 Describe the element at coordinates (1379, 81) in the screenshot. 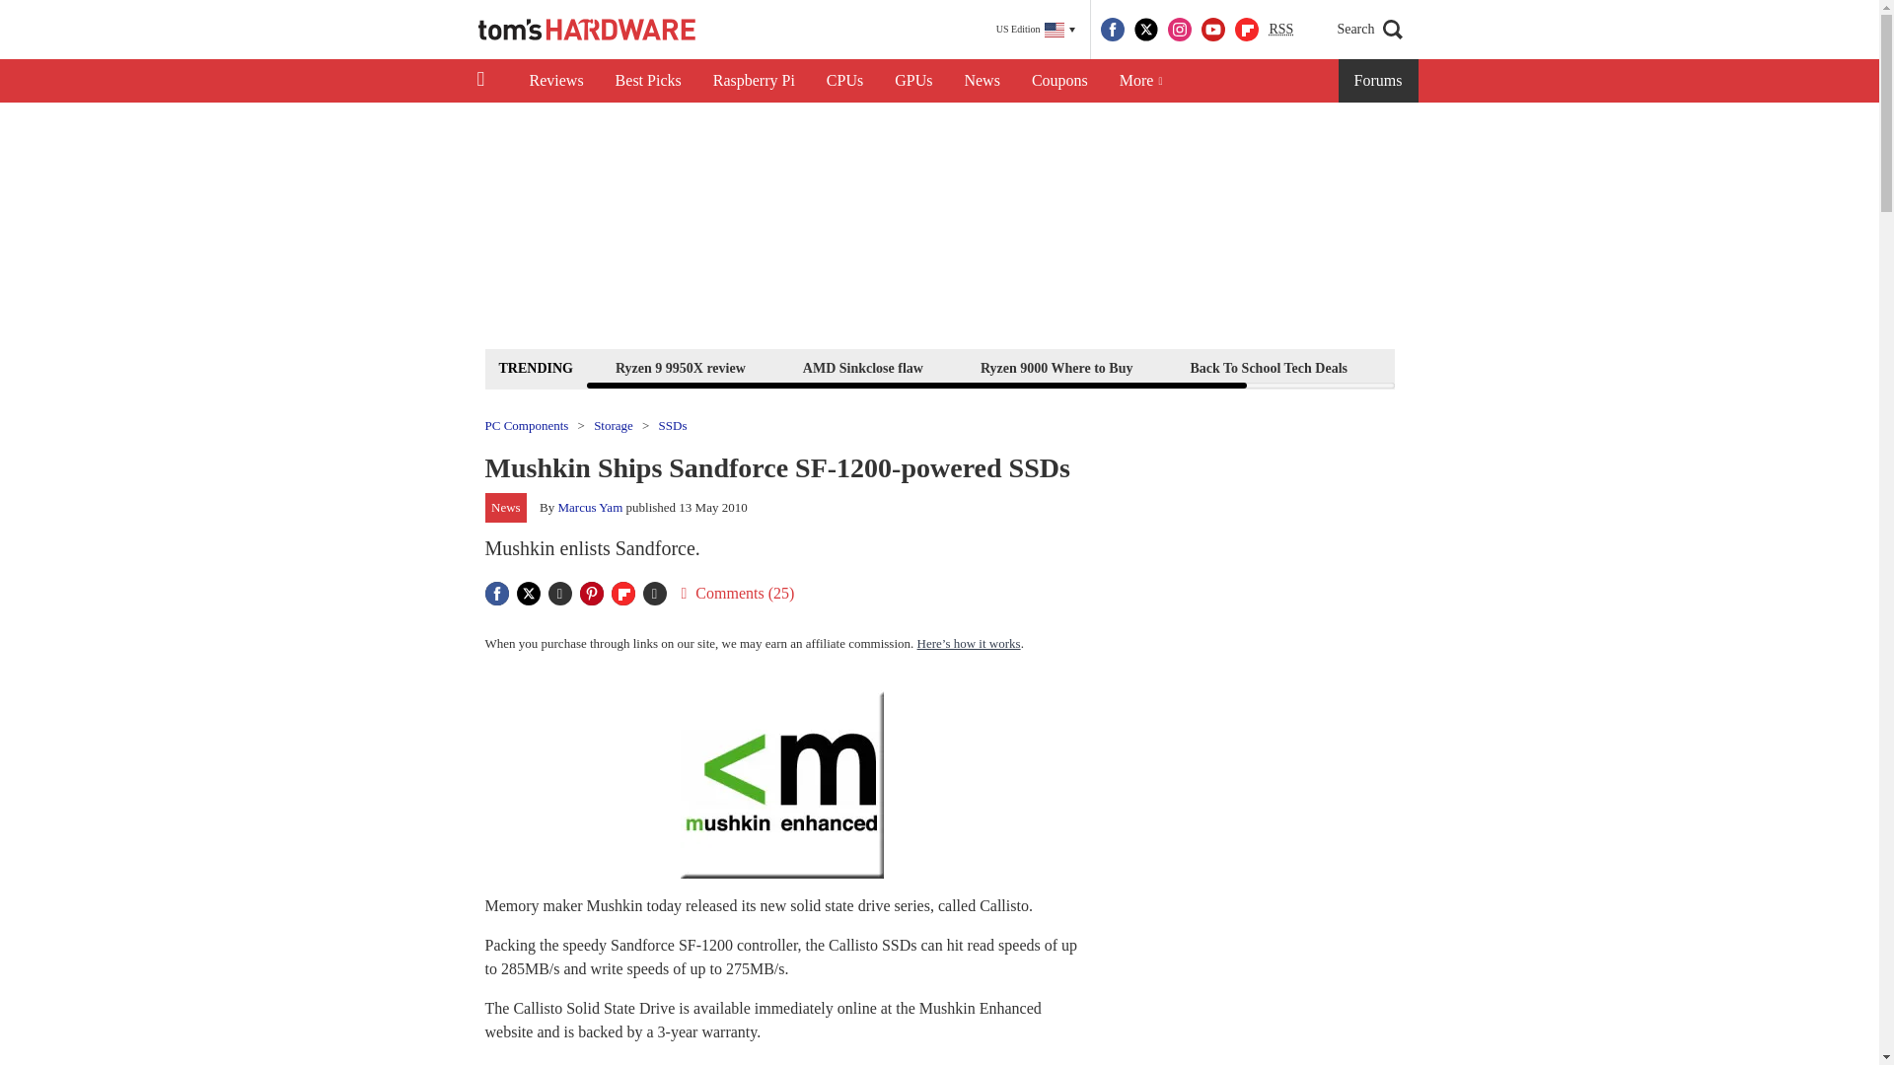

I see `Forums` at that location.